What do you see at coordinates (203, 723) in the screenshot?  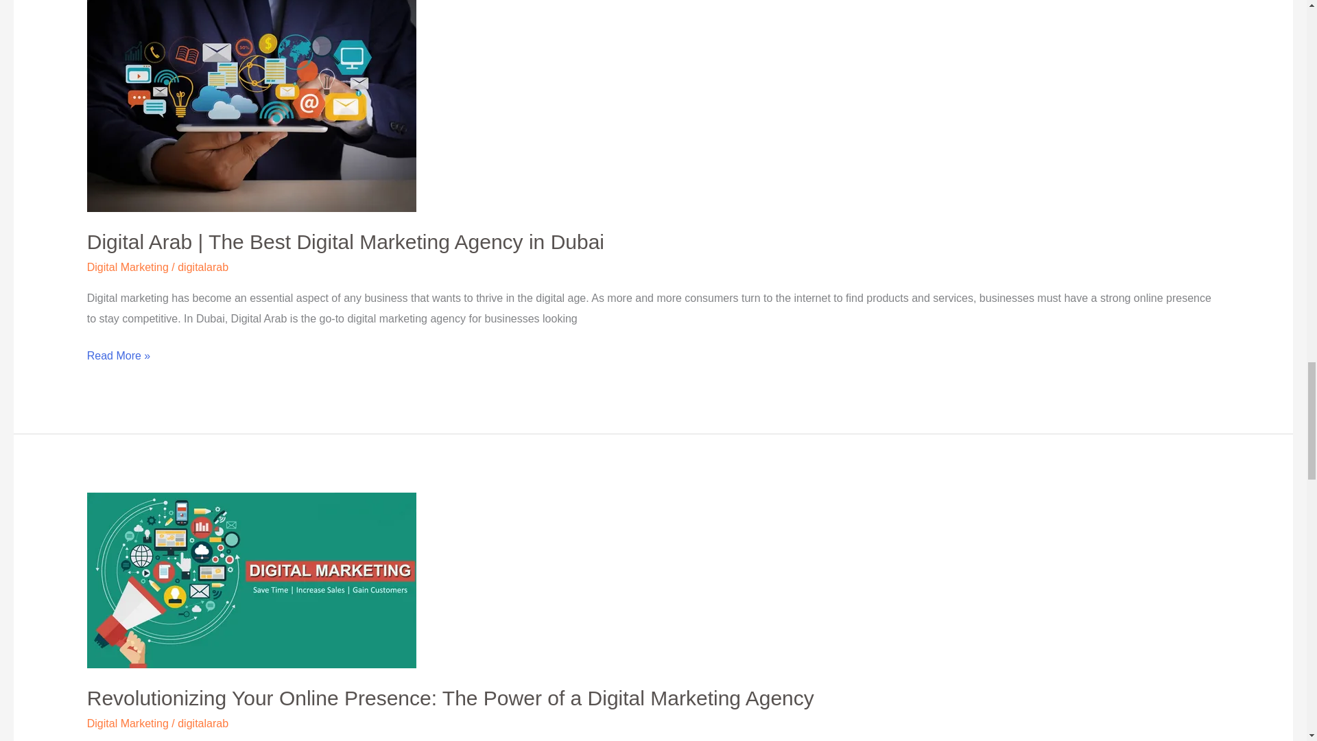 I see `View all posts by digitalarab` at bounding box center [203, 723].